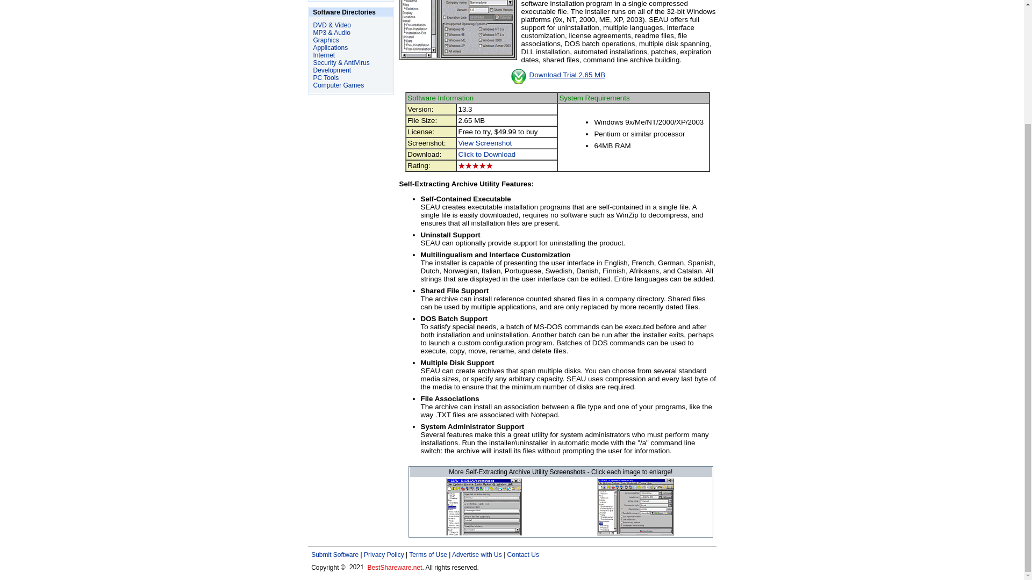 Image resolution: width=1032 pixels, height=580 pixels. What do you see at coordinates (384, 555) in the screenshot?
I see `Privacy Policy` at bounding box center [384, 555].